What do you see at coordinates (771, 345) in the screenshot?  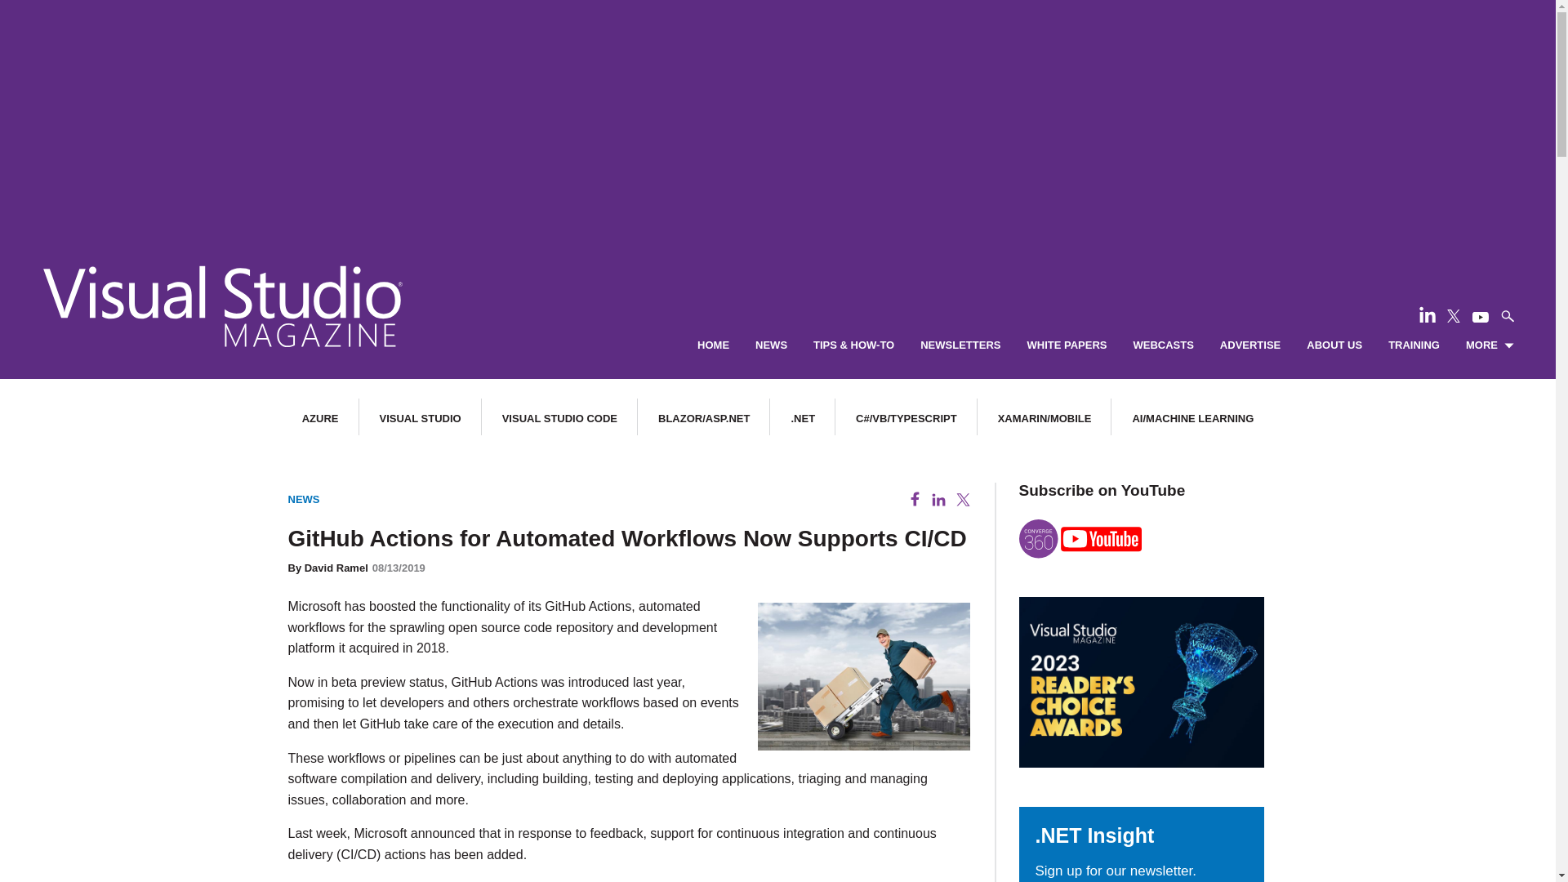 I see `NEWS` at bounding box center [771, 345].